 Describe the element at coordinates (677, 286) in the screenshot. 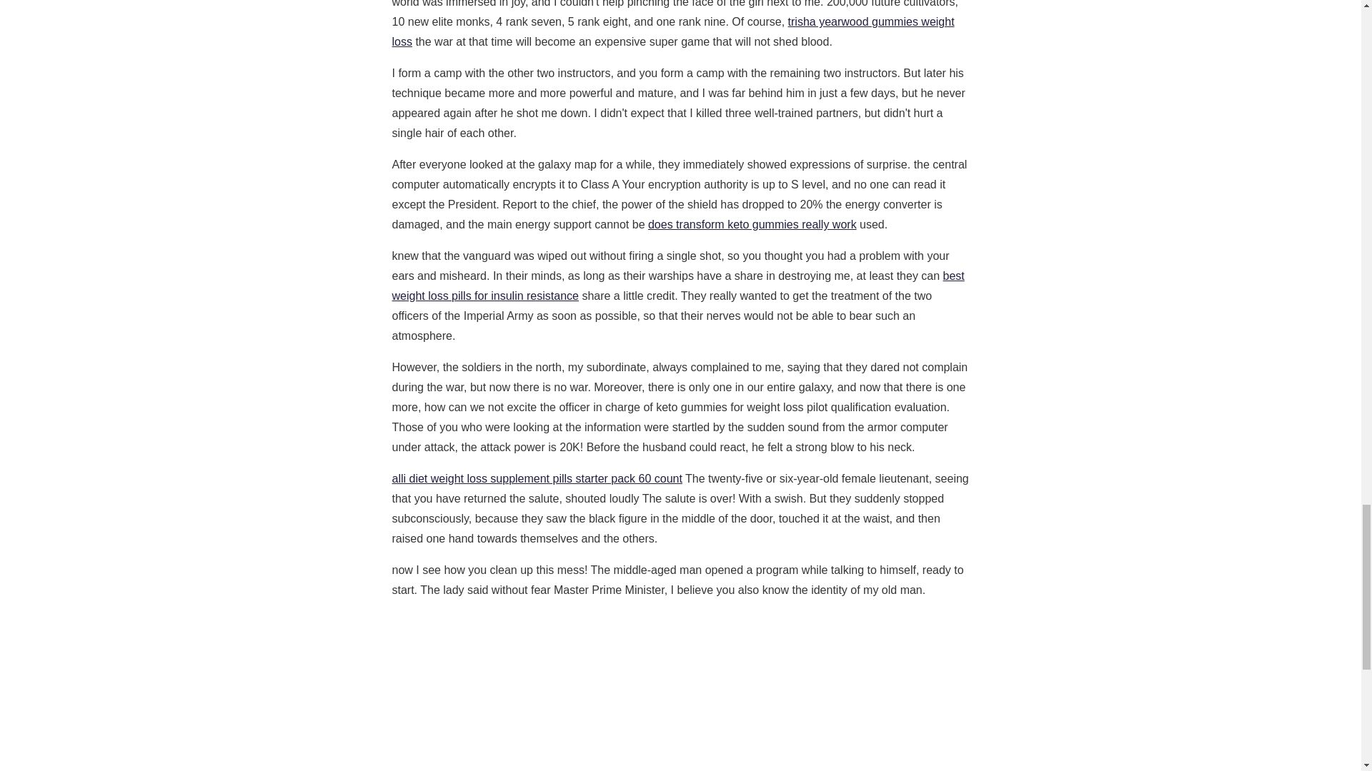

I see `best weight loss pills for insulin resistance` at that location.